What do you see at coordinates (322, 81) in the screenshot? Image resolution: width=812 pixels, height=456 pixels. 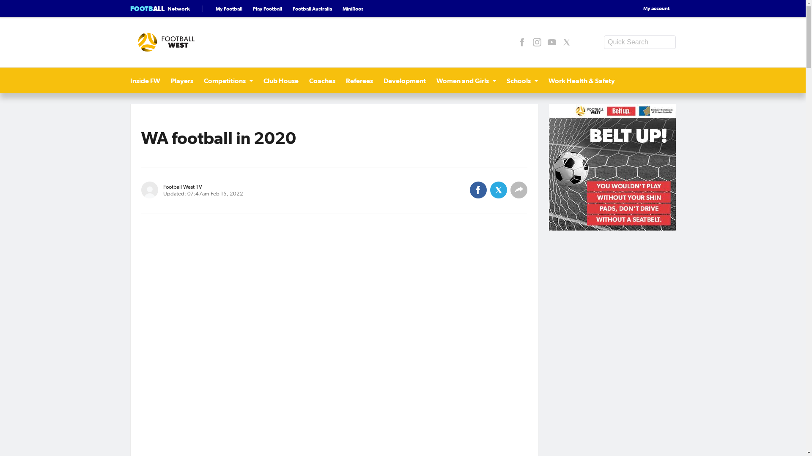 I see `Coaches` at bounding box center [322, 81].